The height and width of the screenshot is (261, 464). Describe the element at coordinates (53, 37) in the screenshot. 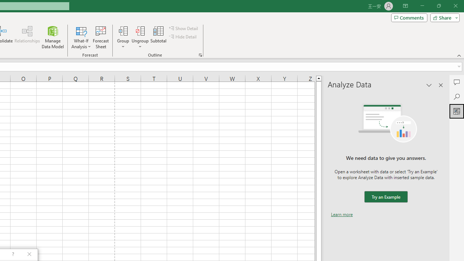

I see `Manage Data Model` at that location.